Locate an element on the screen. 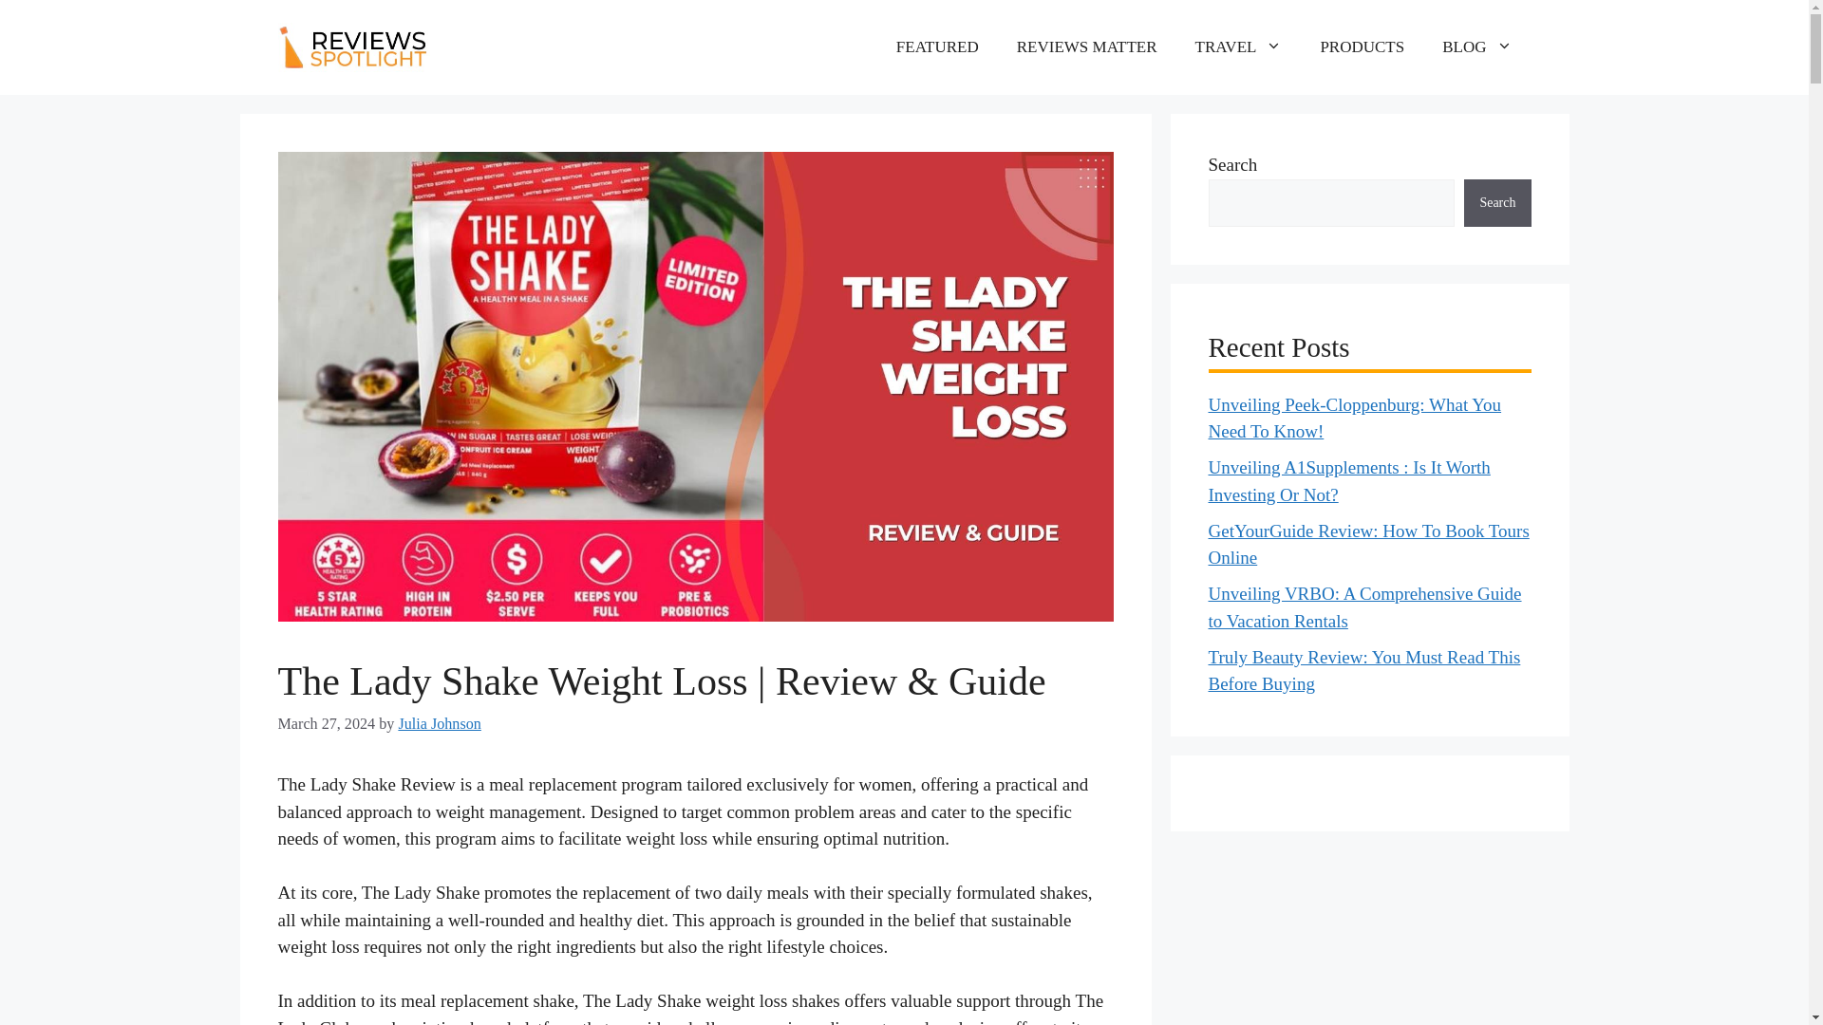 Image resolution: width=1823 pixels, height=1025 pixels. REVIEWS MATTER is located at coordinates (1086, 47).